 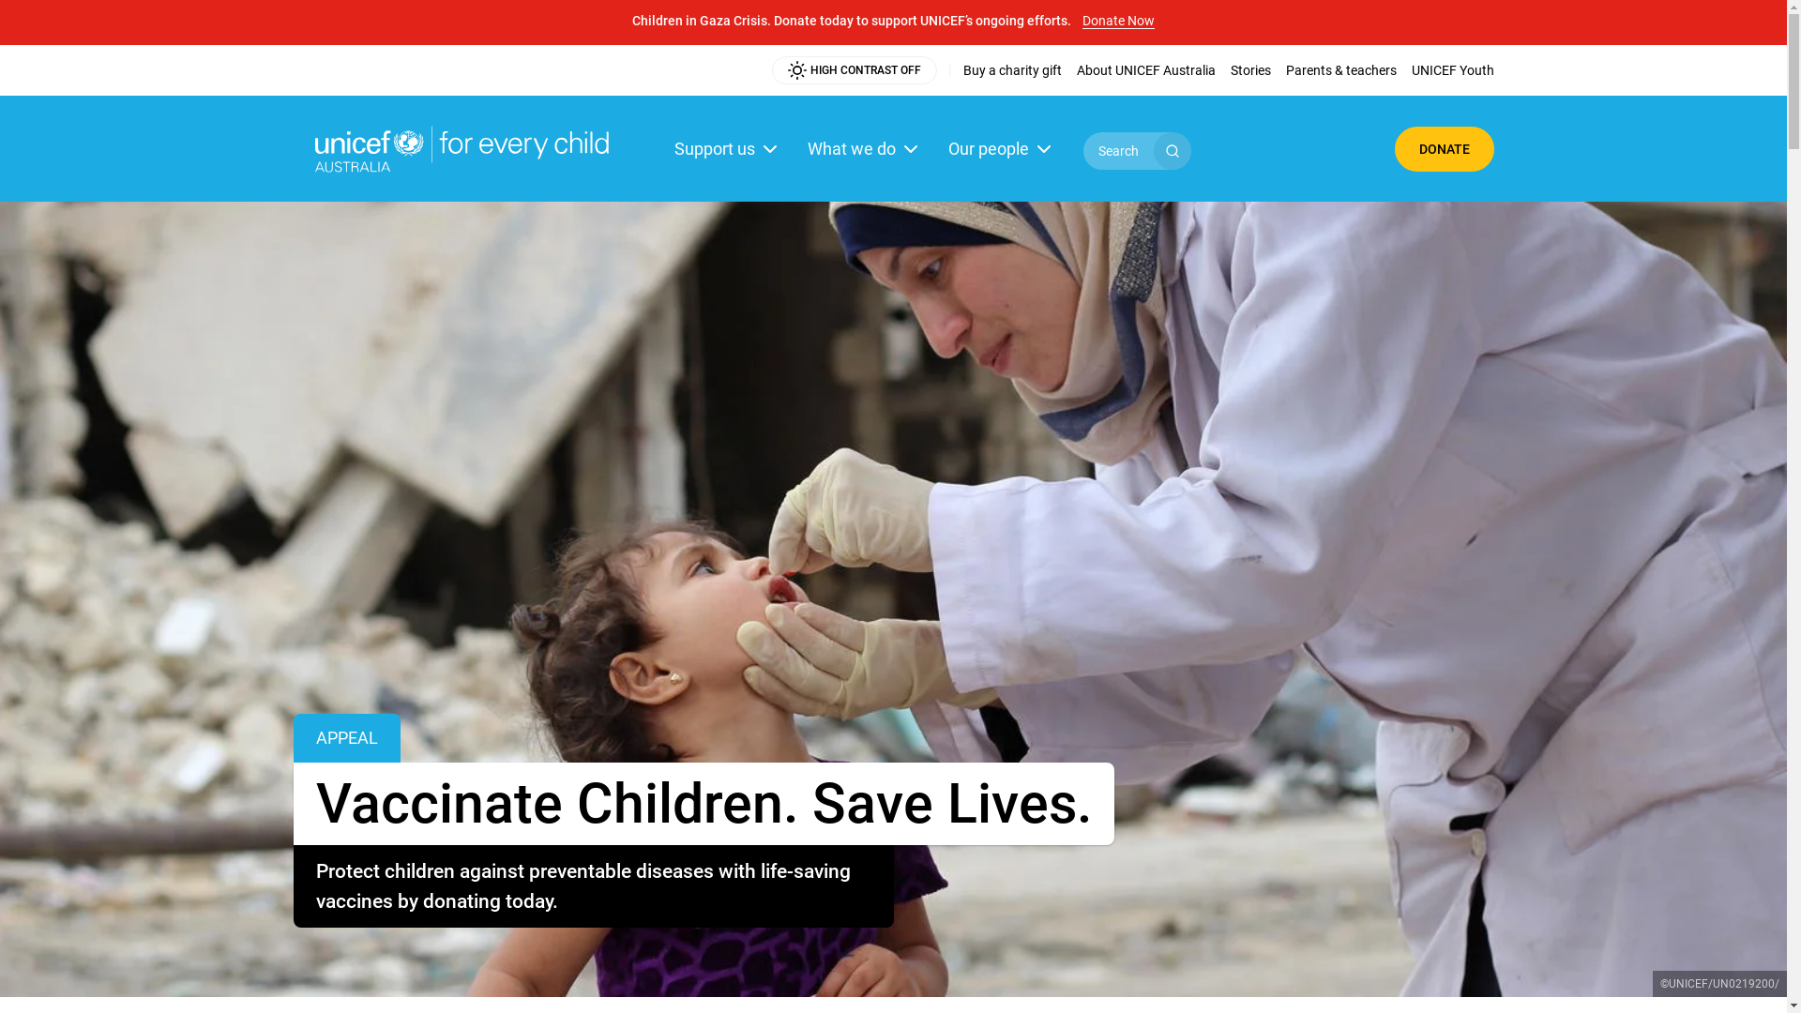 I want to click on Stories, so click(x=1251, y=70).